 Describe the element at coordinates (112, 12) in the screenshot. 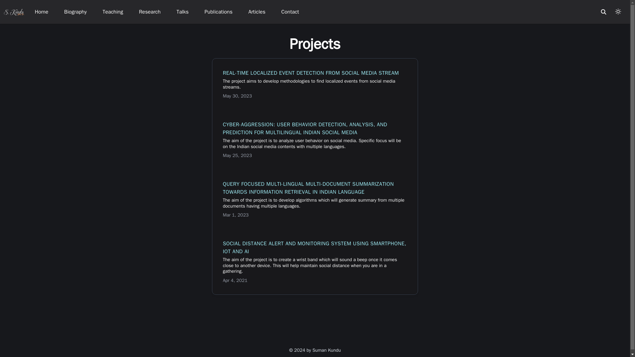

I see `Teaching` at that location.